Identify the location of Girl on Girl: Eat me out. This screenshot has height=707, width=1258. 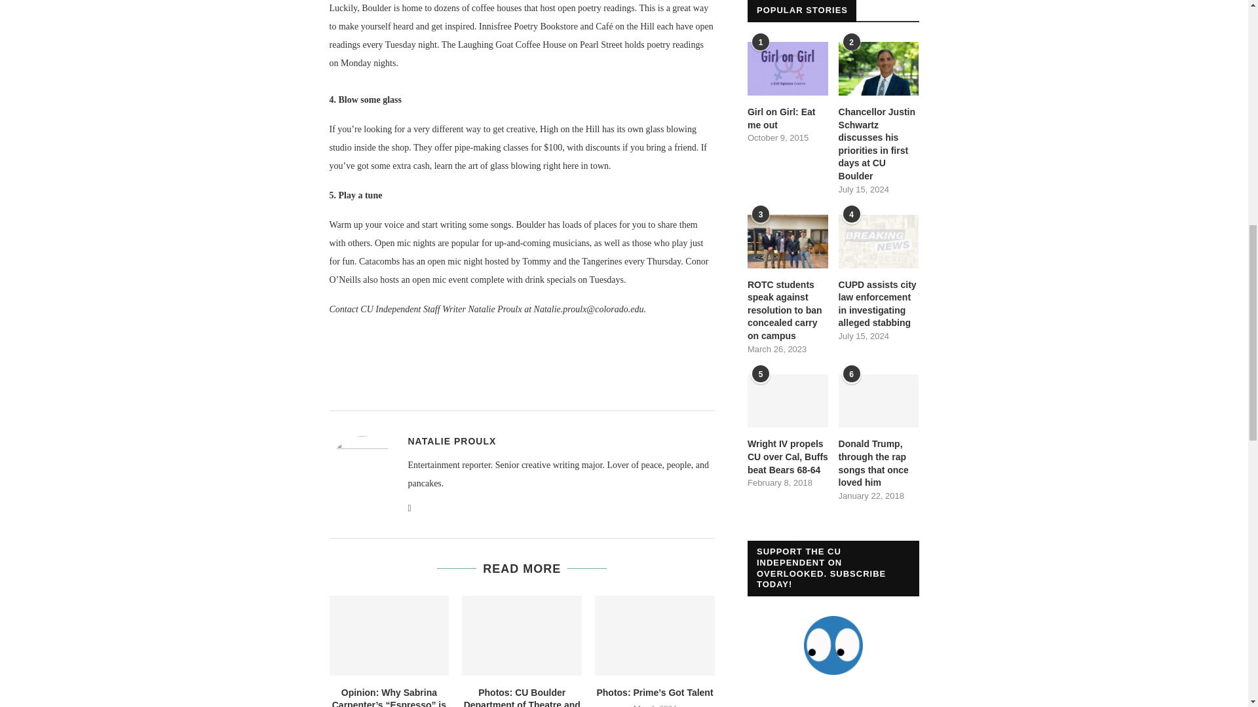
(788, 118).